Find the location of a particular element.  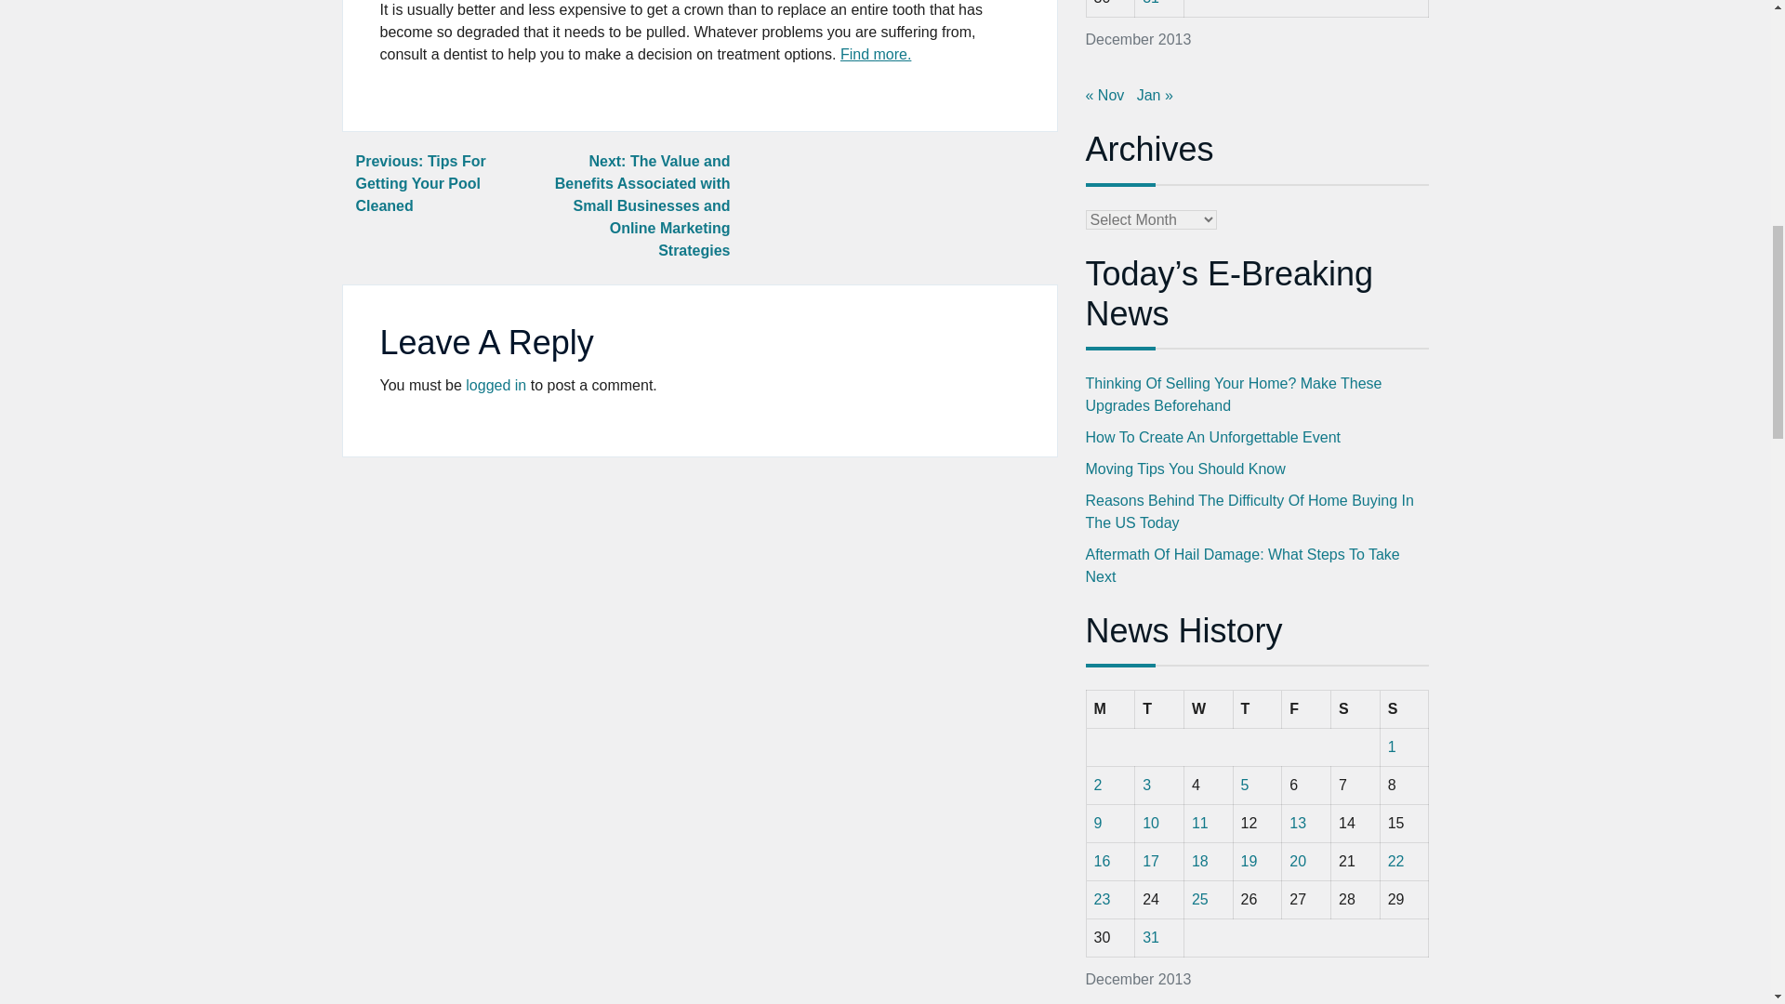

Previous: Tips For Getting Your Pool Cleaned is located at coordinates (420, 184).